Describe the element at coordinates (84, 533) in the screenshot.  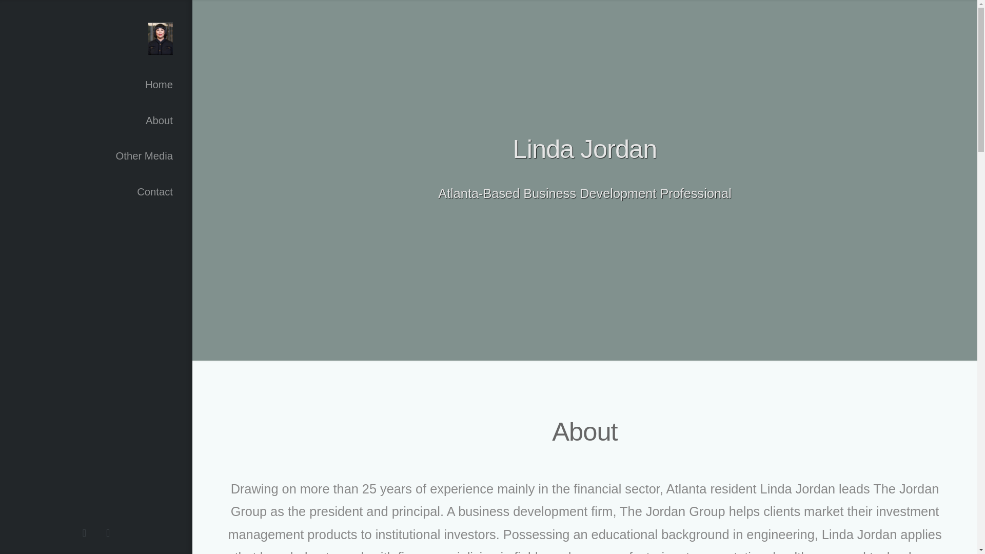
I see `My Medium account` at that location.